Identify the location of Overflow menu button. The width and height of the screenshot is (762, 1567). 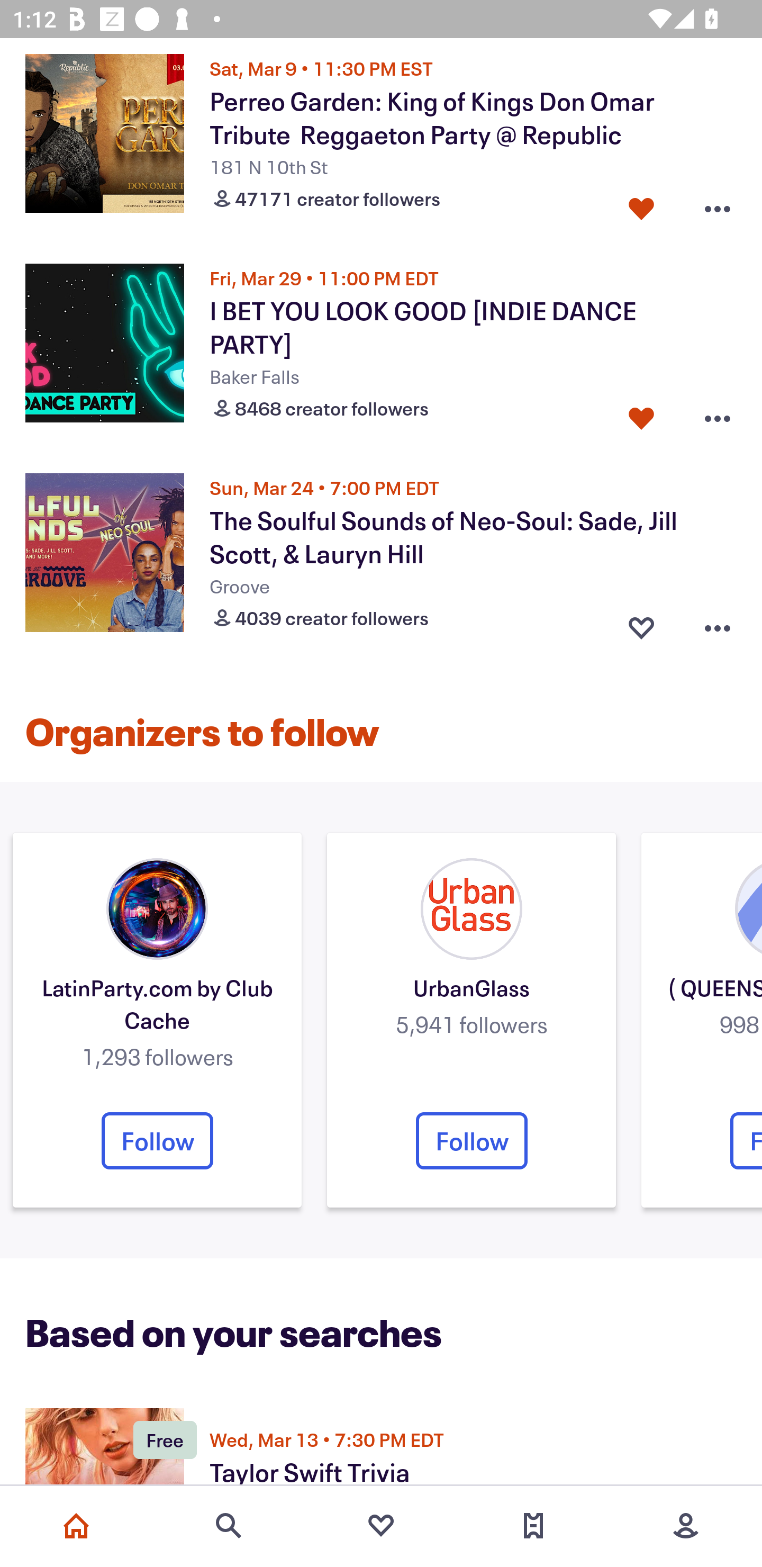
(718, 624).